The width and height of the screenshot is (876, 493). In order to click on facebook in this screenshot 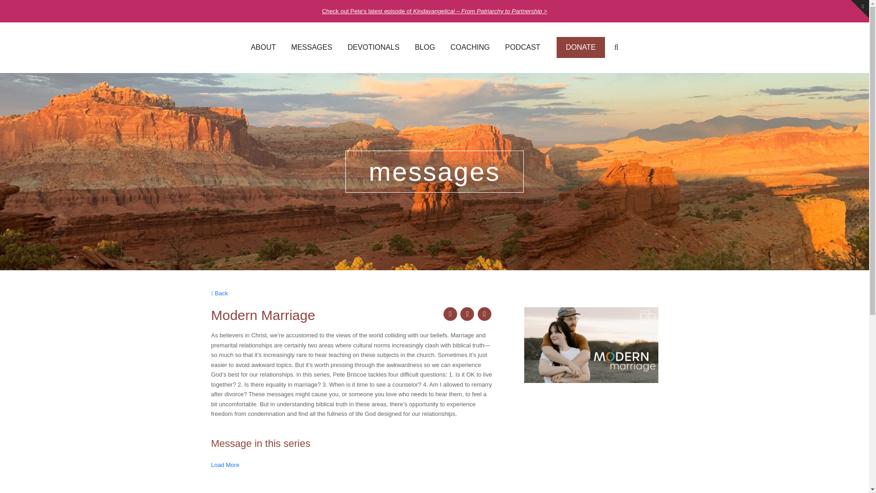, I will do `click(467, 314)`.